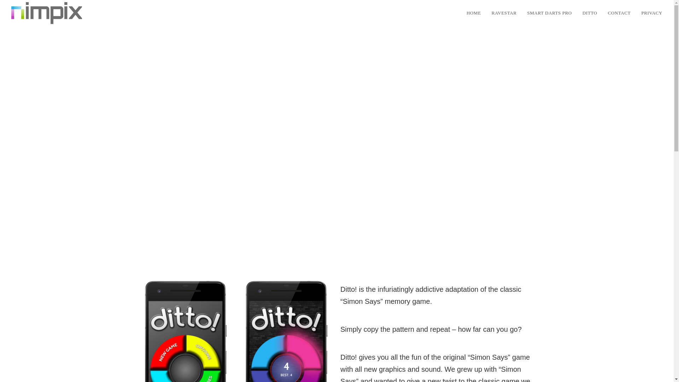 The width and height of the screenshot is (679, 382). Describe the element at coordinates (651, 13) in the screenshot. I see `PRIVACY` at that location.